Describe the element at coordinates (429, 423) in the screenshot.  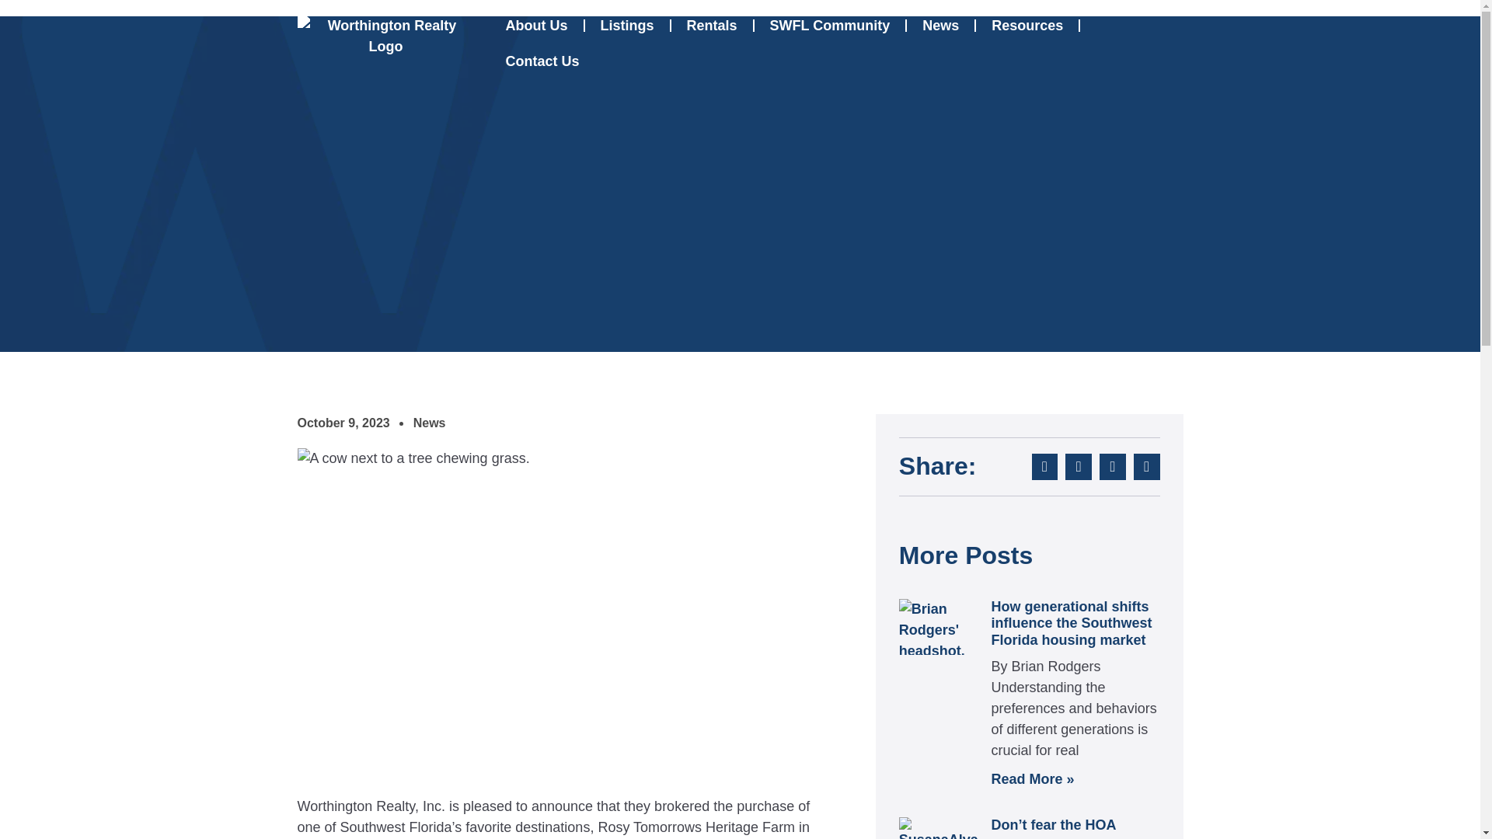
I see `News` at that location.